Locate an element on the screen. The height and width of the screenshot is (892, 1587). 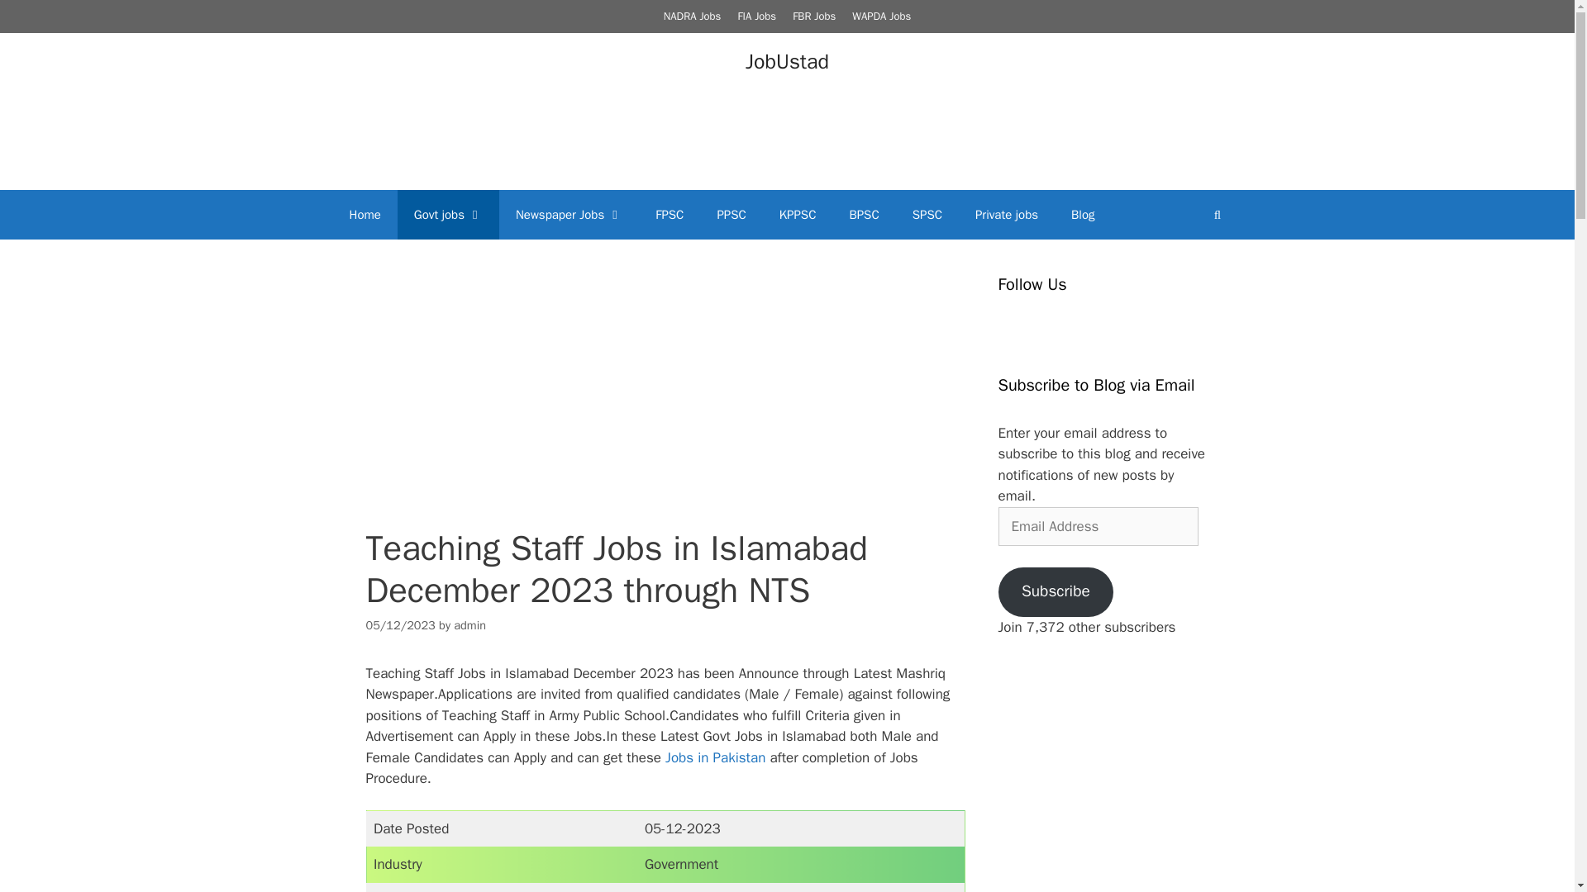
SPSC is located at coordinates (927, 215).